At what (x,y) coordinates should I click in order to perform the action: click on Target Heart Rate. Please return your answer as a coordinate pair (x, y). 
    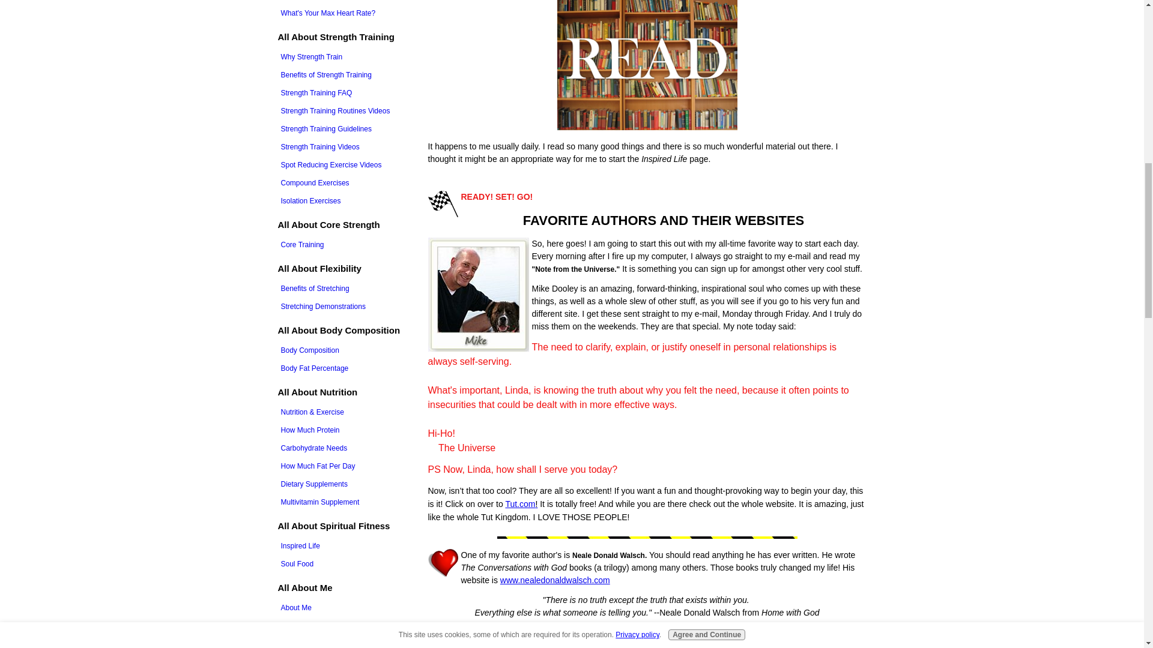
    Looking at the image, I should click on (346, 2).